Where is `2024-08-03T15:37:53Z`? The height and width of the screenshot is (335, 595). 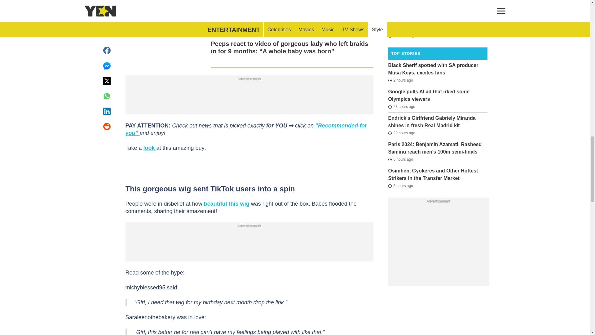
2024-08-03T15:37:53Z is located at coordinates (400, 159).